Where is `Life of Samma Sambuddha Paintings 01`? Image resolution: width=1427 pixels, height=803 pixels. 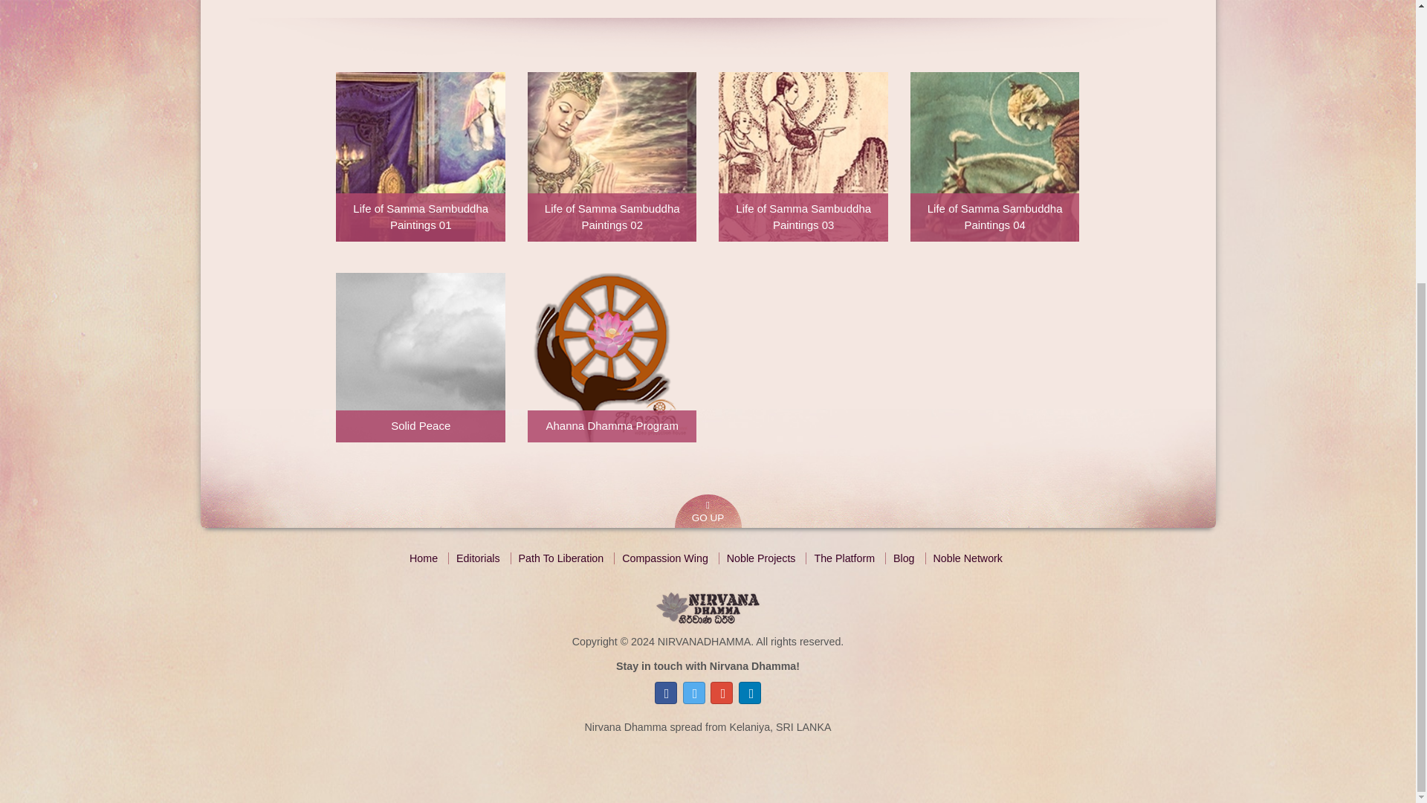 Life of Samma Sambuddha Paintings 01 is located at coordinates (420, 156).